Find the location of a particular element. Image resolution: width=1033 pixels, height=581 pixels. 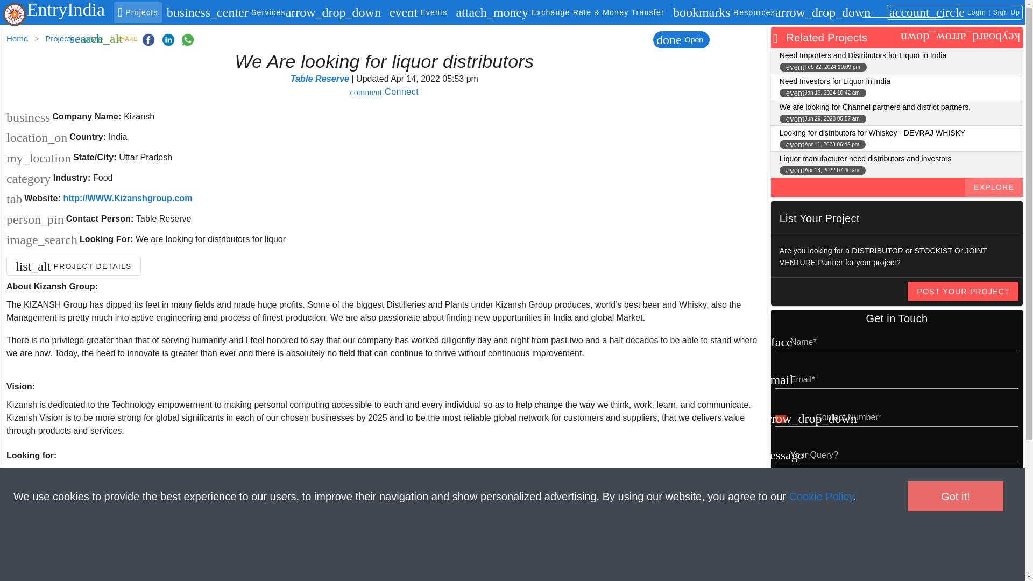

SHARE is located at coordinates (821, 496).